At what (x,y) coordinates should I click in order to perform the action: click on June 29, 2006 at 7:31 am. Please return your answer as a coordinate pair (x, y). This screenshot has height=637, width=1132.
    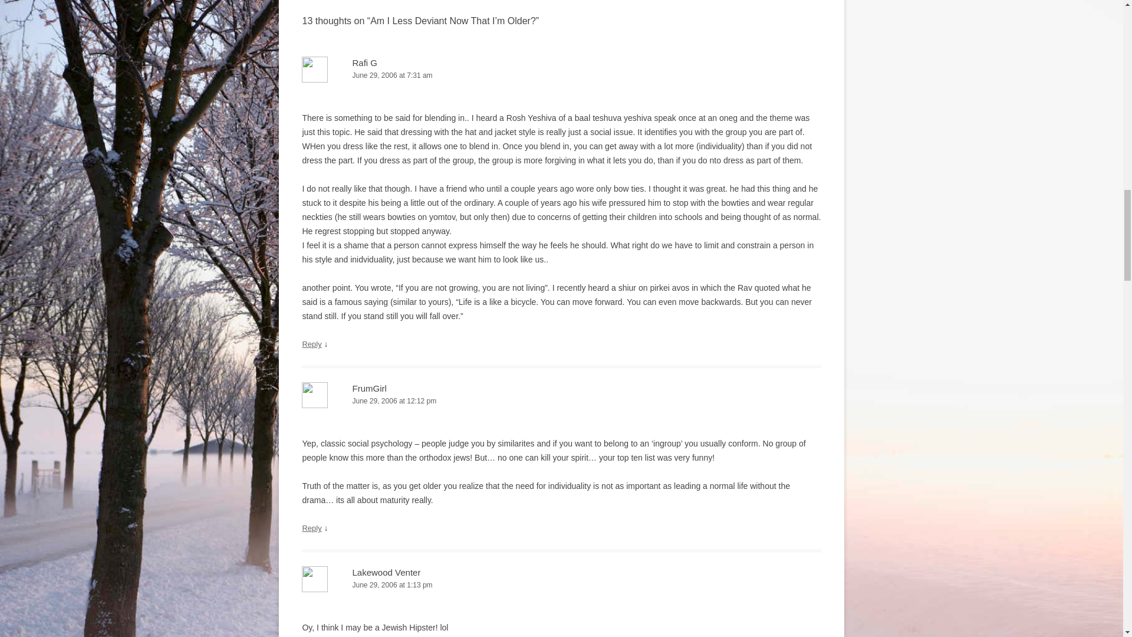
    Looking at the image, I should click on (561, 75).